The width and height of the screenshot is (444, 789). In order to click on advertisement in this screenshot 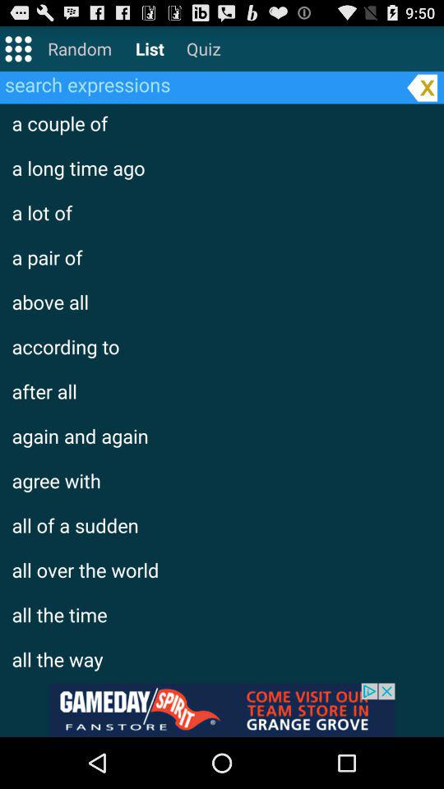, I will do `click(222, 710)`.